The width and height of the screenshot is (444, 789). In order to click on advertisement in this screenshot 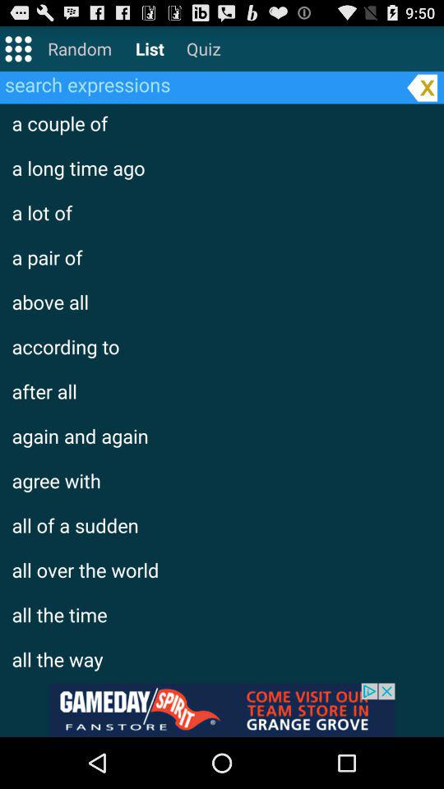, I will do `click(222, 710)`.